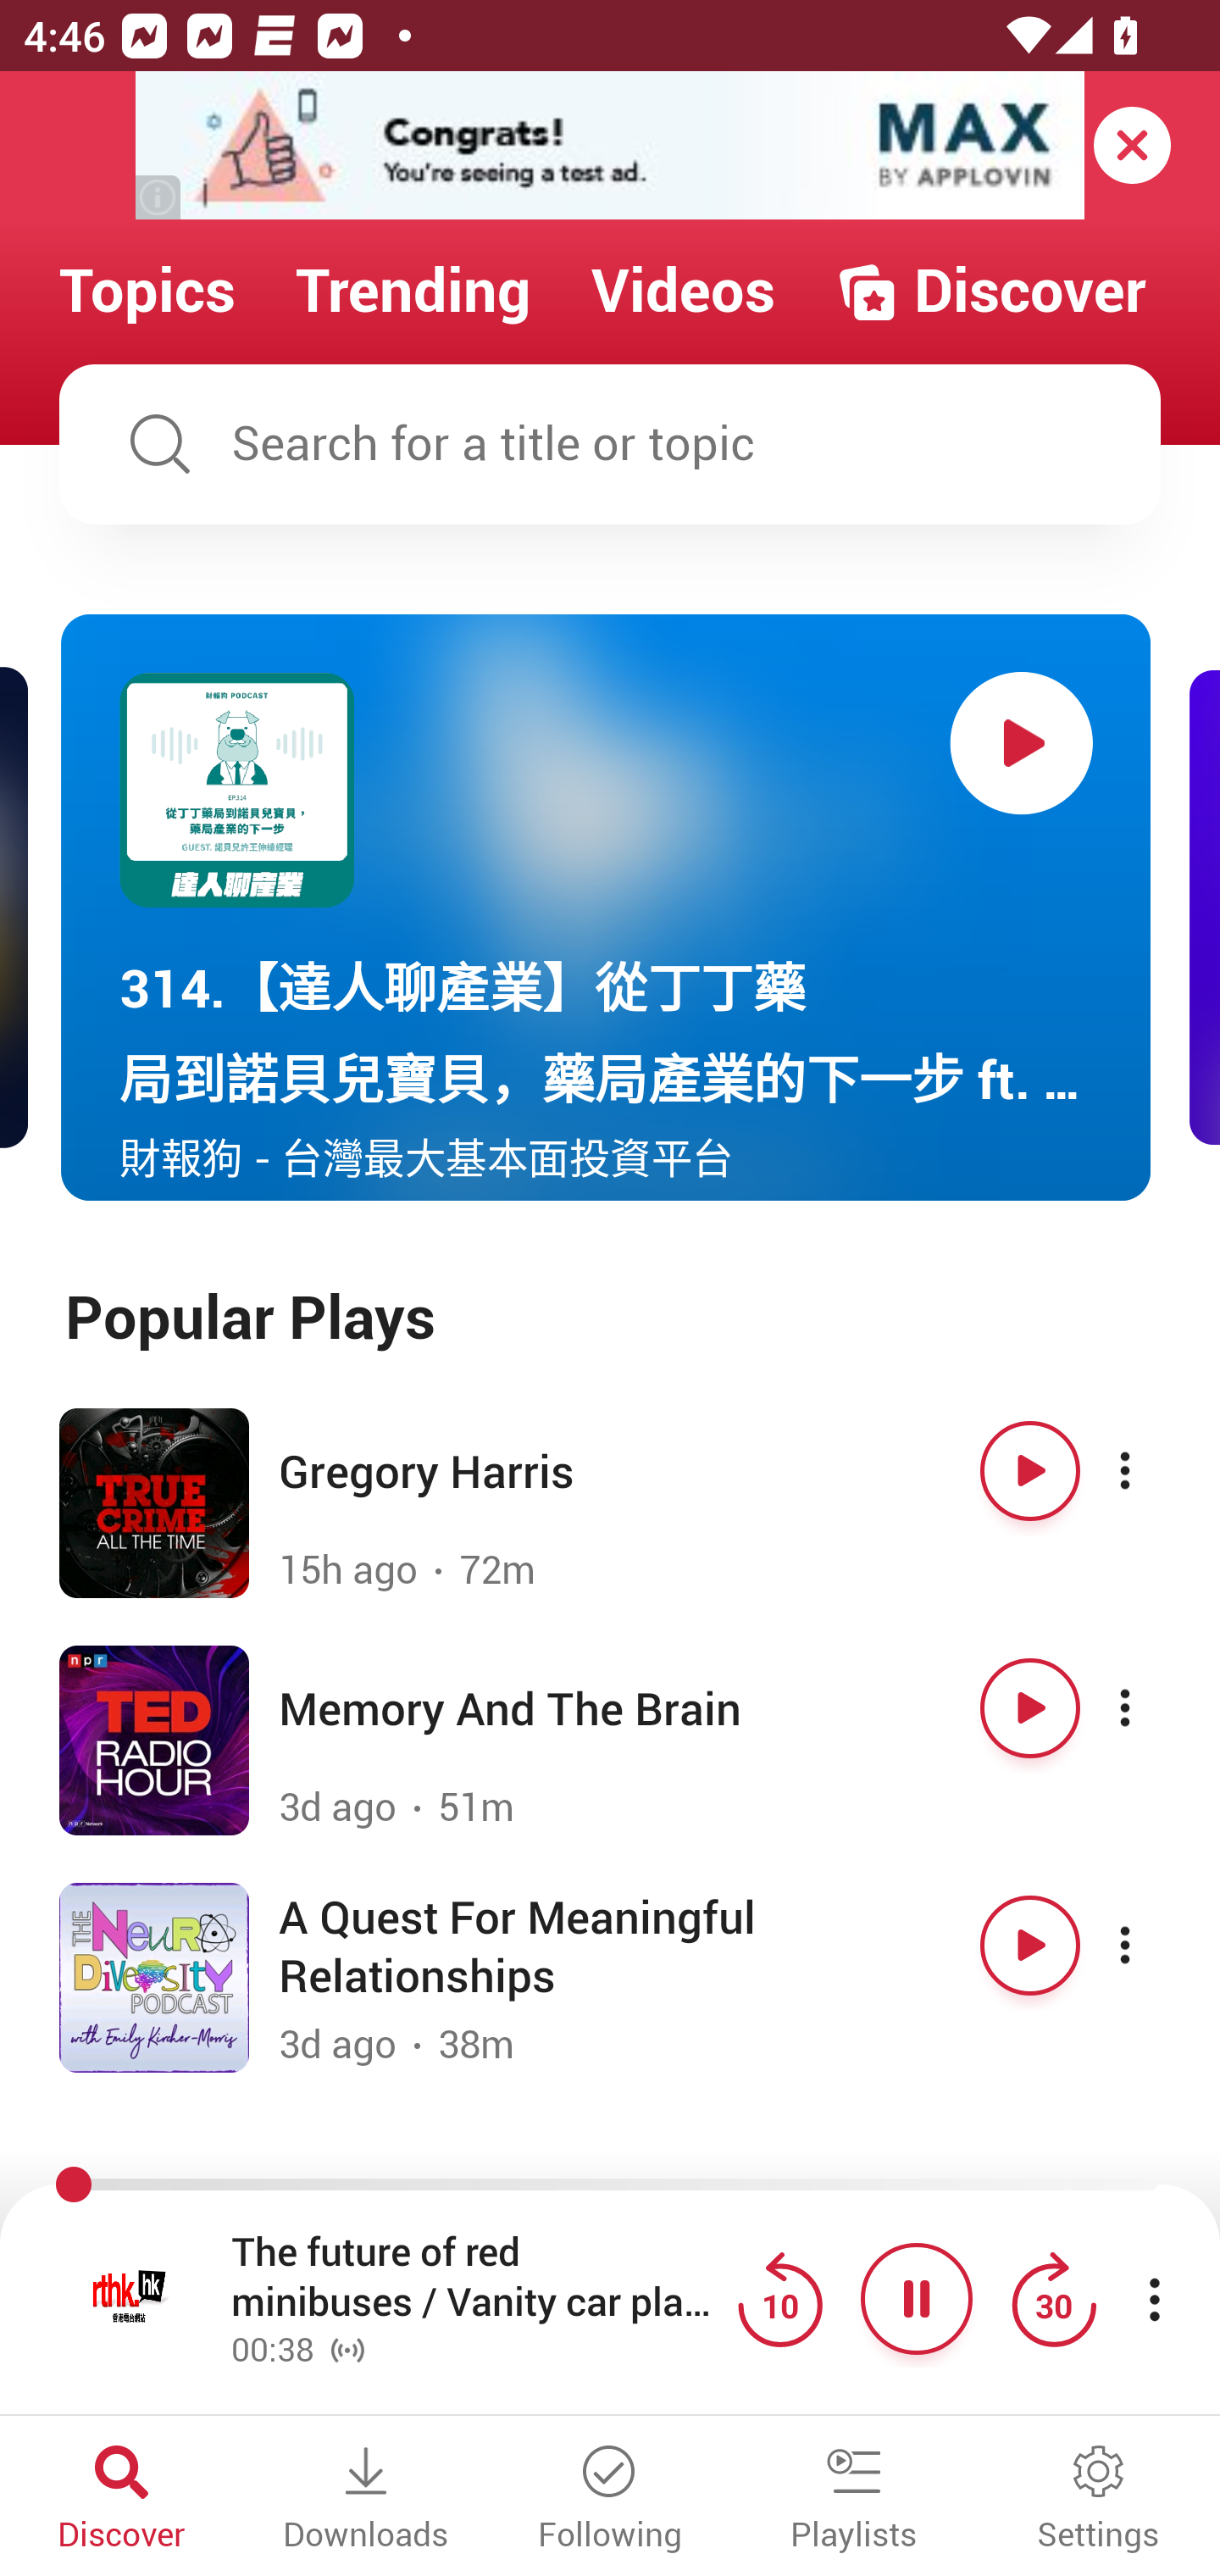  What do you see at coordinates (147, 291) in the screenshot?
I see `Topics` at bounding box center [147, 291].